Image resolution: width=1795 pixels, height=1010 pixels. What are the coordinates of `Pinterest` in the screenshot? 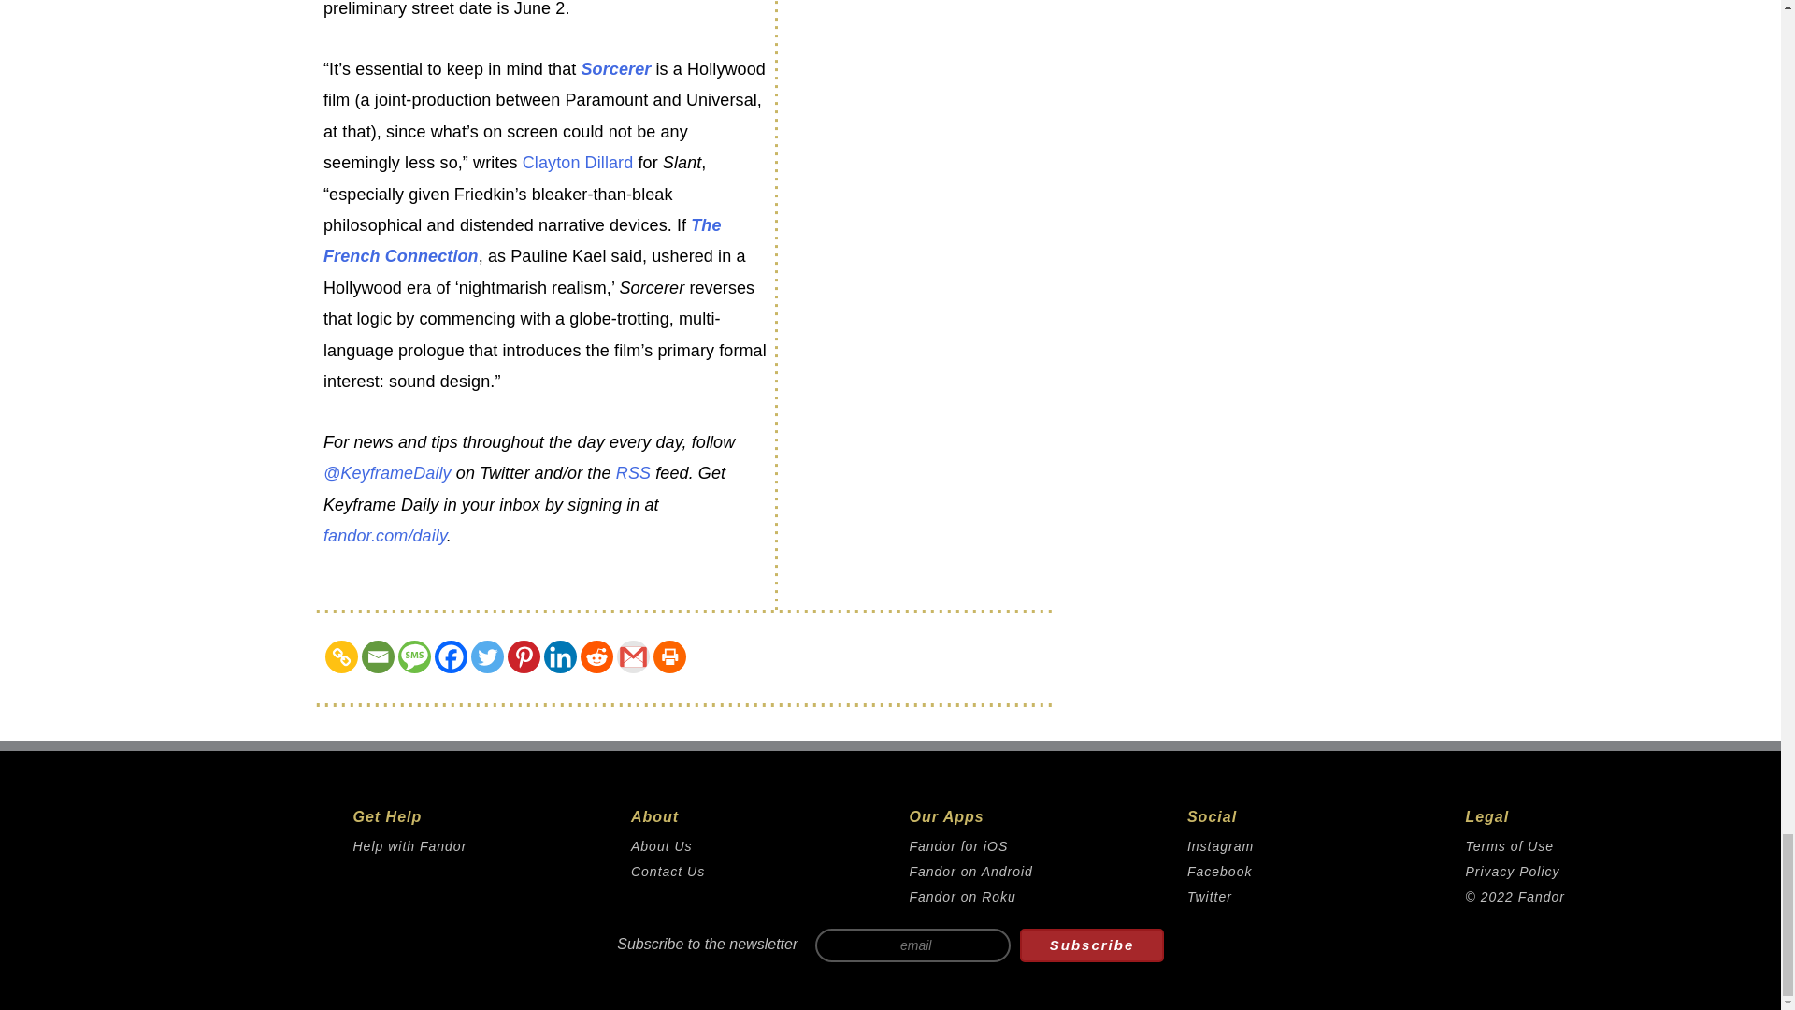 It's located at (524, 656).